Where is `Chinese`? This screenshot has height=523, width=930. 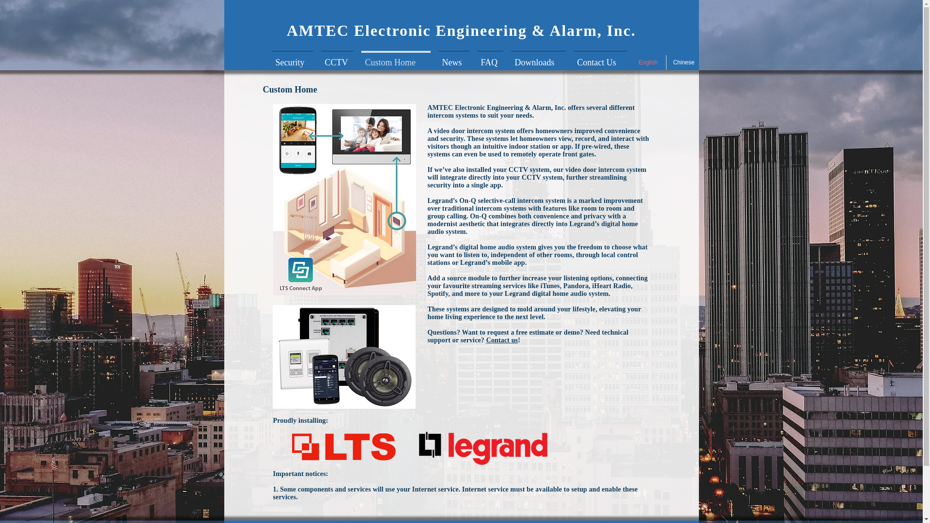 Chinese is located at coordinates (684, 62).